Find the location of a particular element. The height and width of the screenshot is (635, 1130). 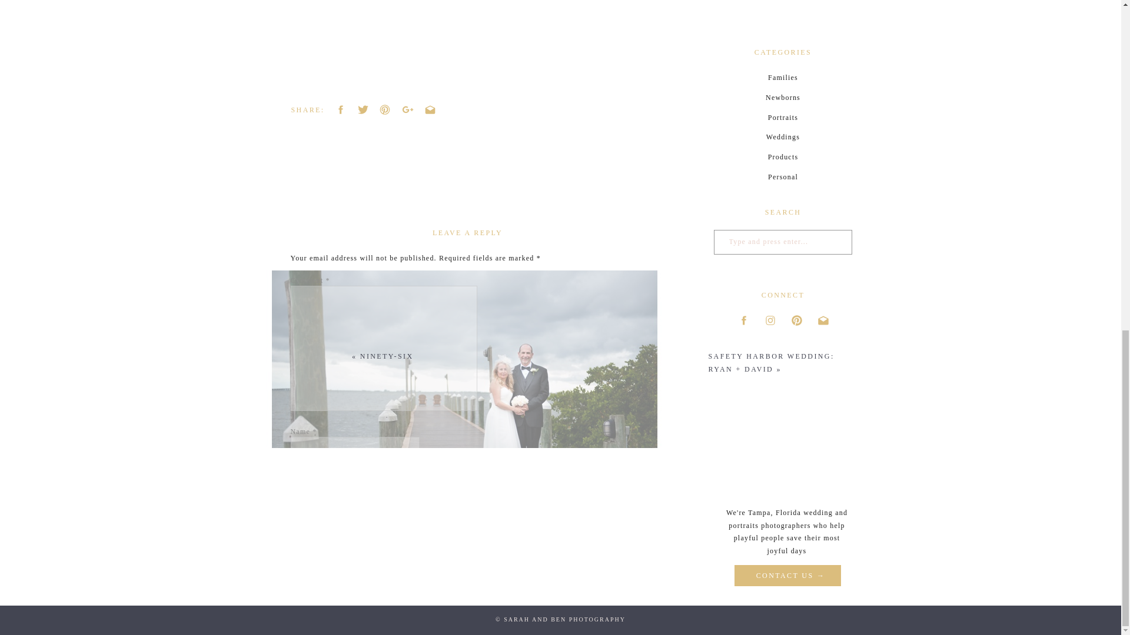

Newborns is located at coordinates (782, 98).